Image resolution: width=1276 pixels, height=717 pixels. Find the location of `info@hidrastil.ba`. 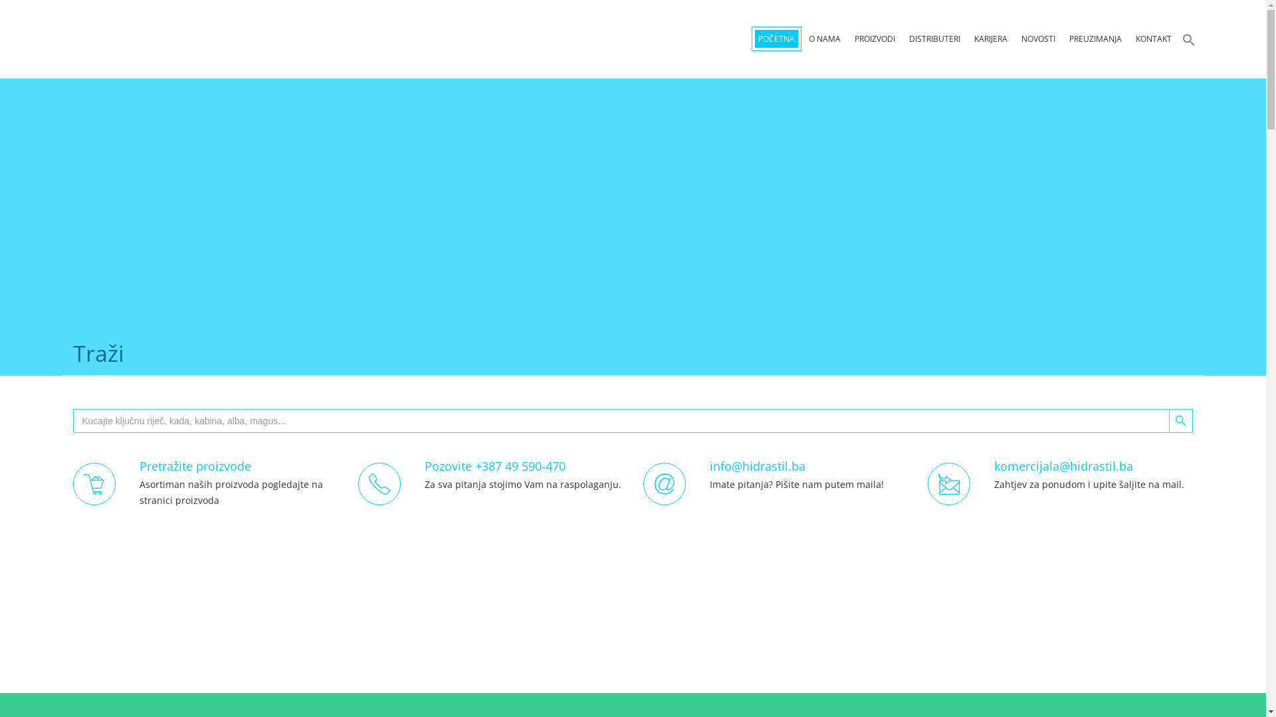

info@hidrastil.ba is located at coordinates (758, 466).